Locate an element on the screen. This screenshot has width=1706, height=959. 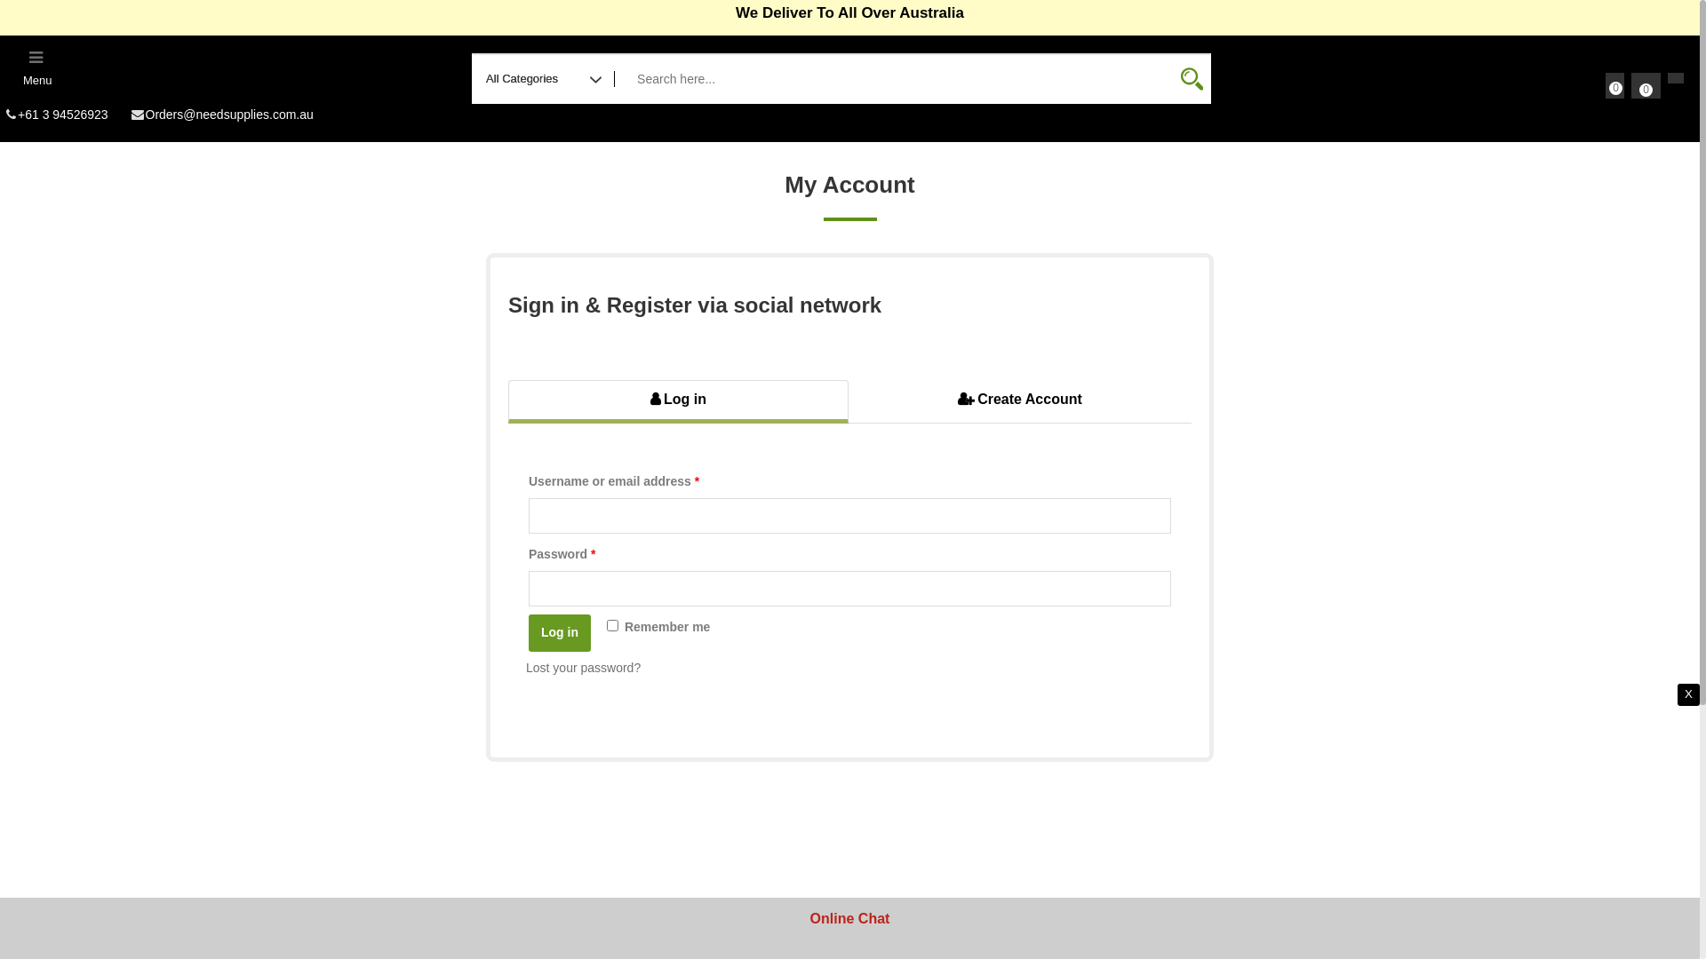
Orders@needsupplies.com.au is located at coordinates (219, 115).